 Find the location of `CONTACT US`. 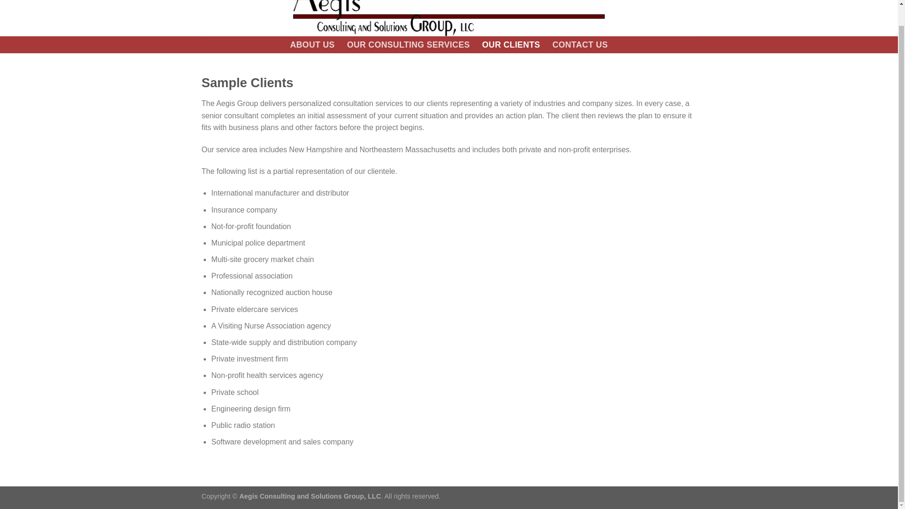

CONTACT US is located at coordinates (580, 44).